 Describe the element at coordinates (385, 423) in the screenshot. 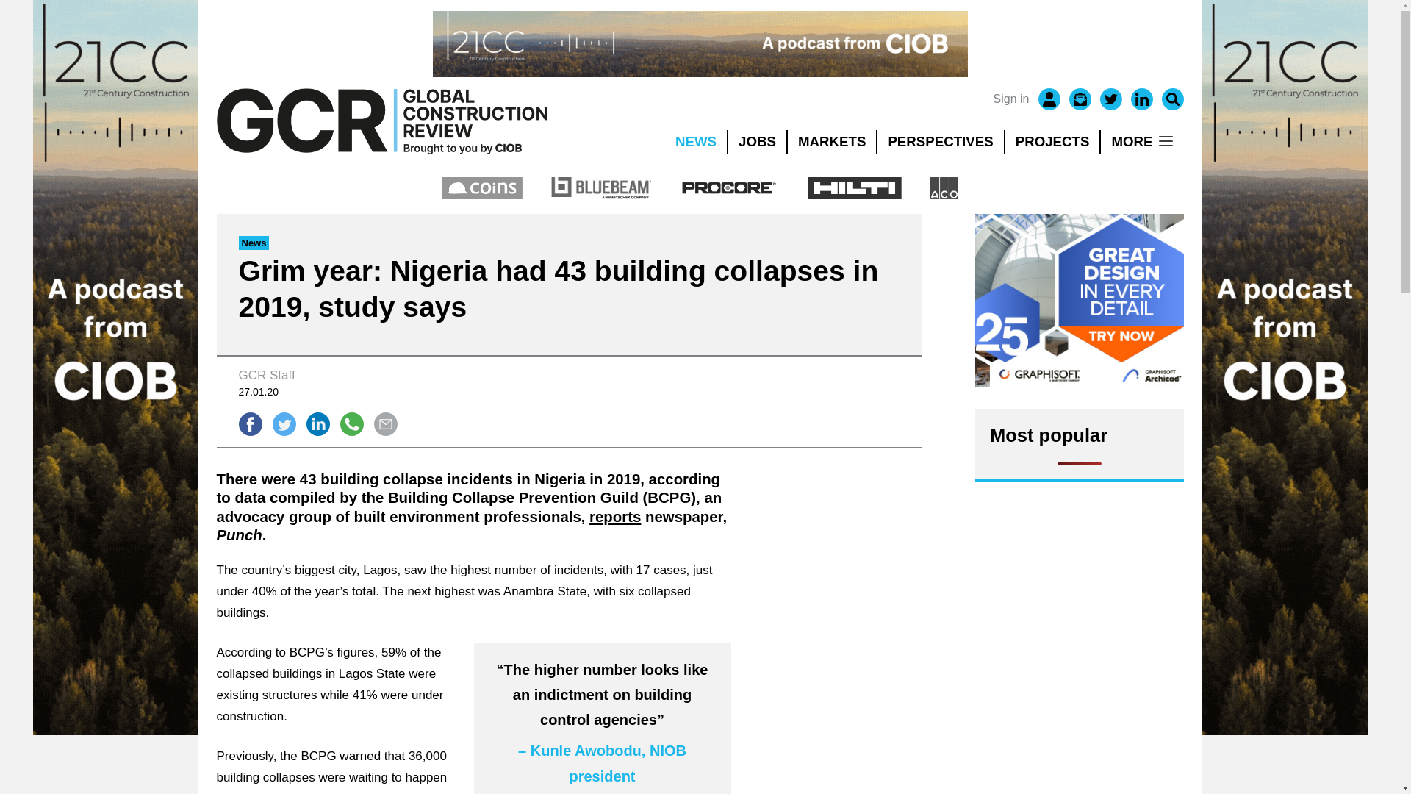

I see `Send email` at that location.